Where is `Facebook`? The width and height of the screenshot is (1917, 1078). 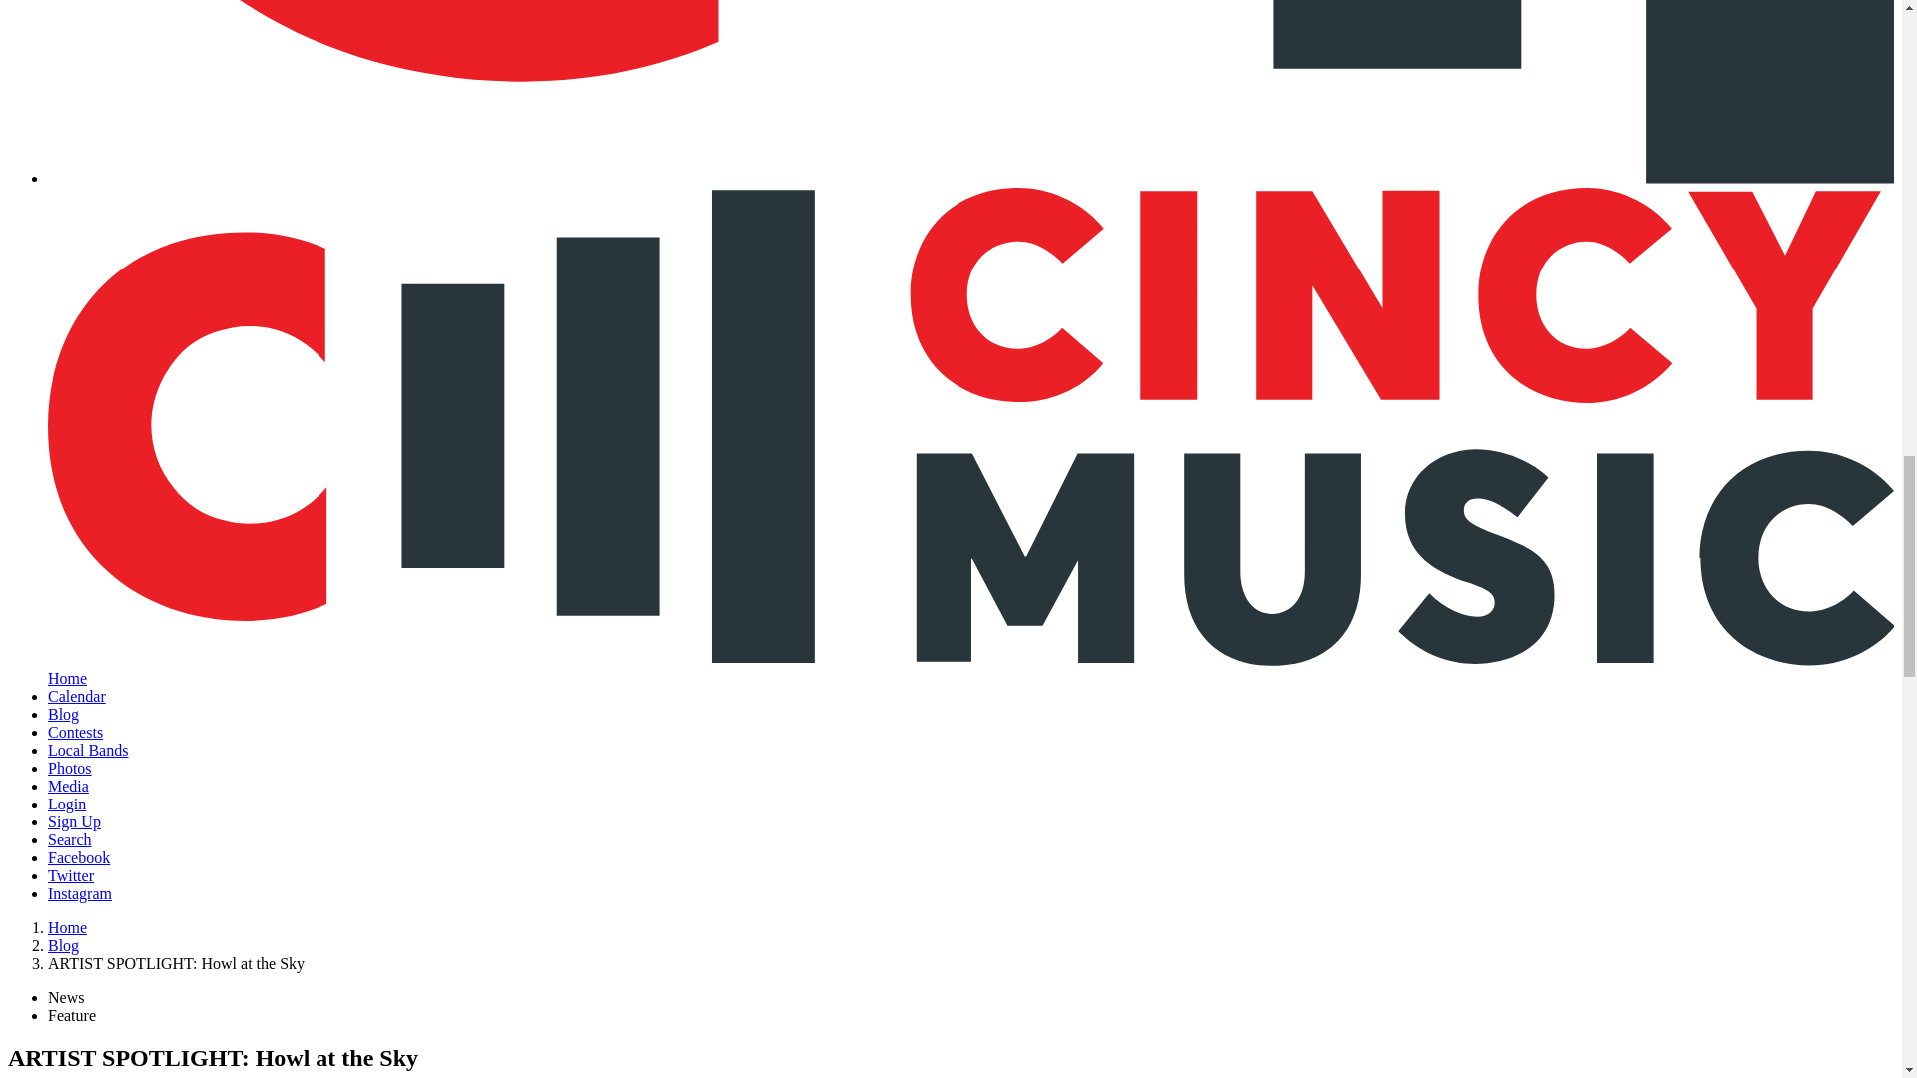
Facebook is located at coordinates (78, 858).